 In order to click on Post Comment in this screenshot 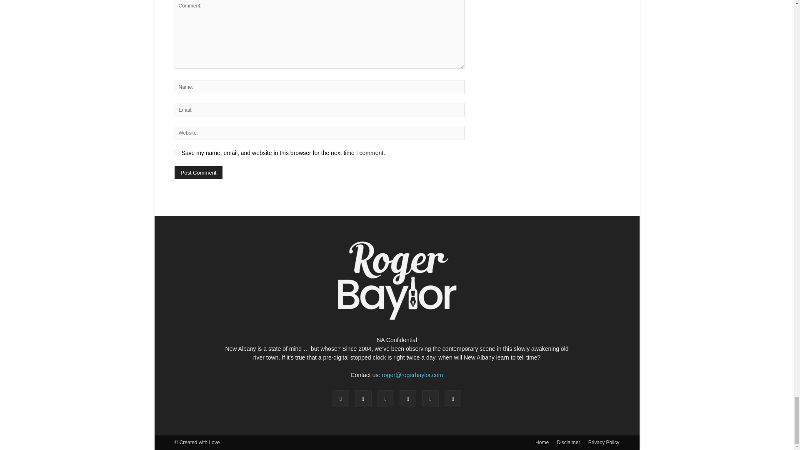, I will do `click(198, 172)`.